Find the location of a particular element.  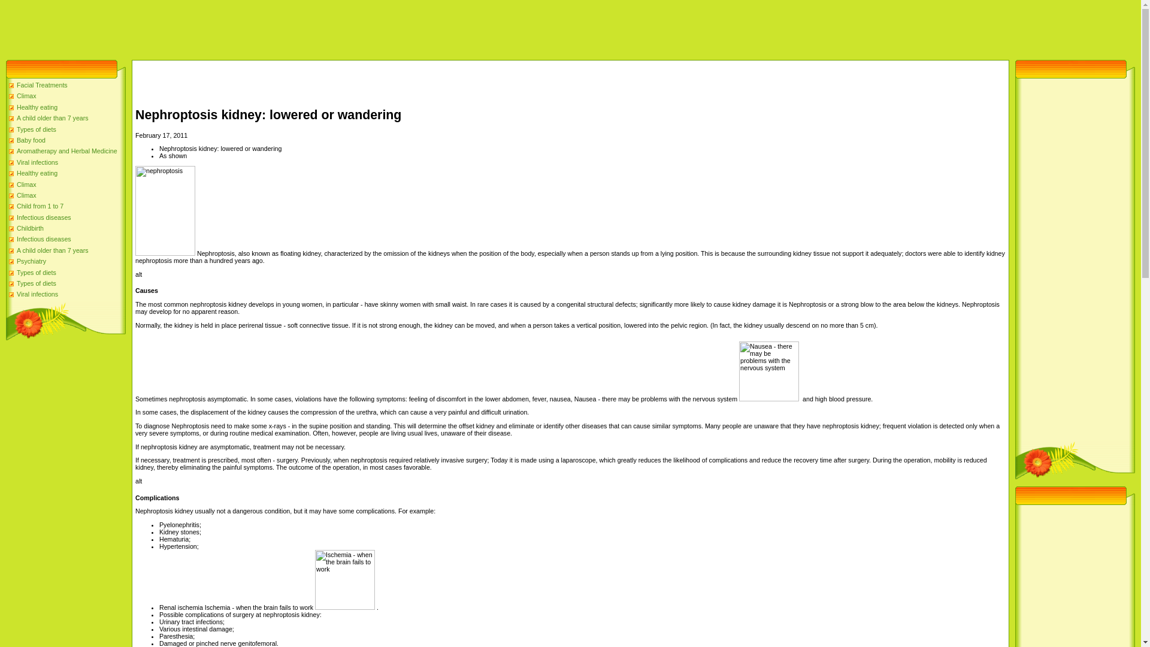

Climax is located at coordinates (26, 185).